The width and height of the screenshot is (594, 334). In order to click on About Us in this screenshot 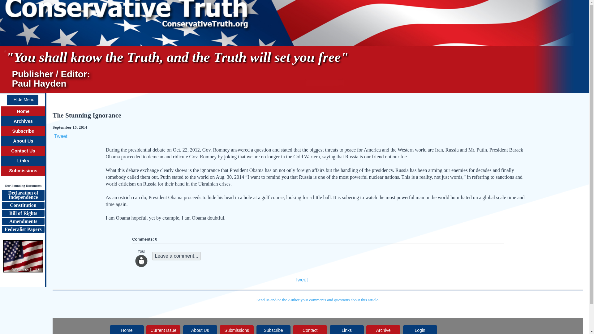, I will do `click(23, 141)`.